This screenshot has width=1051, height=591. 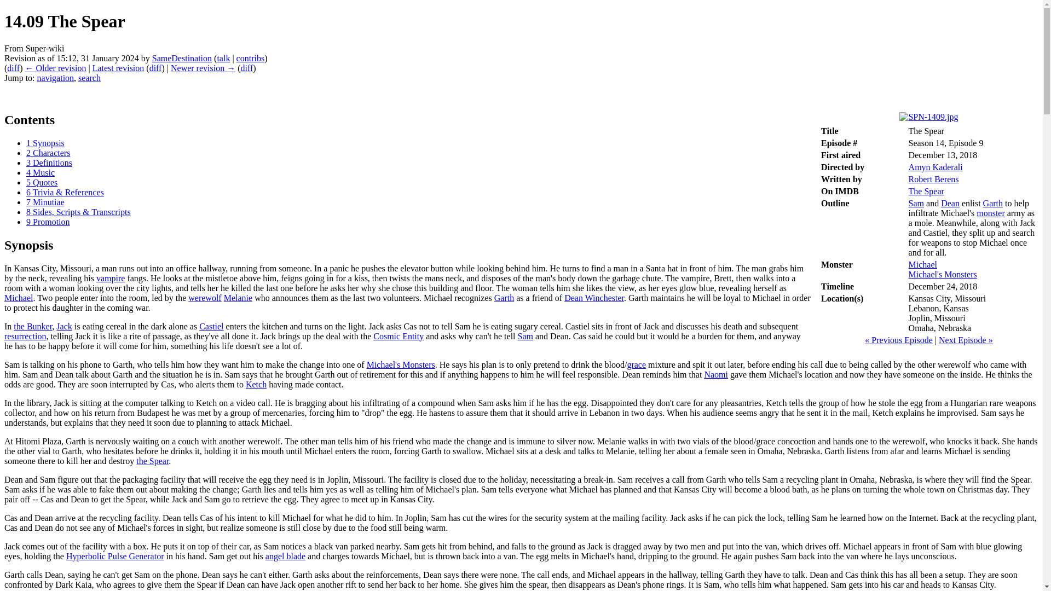 I want to click on 14.09 The Spear, so click(x=118, y=68).